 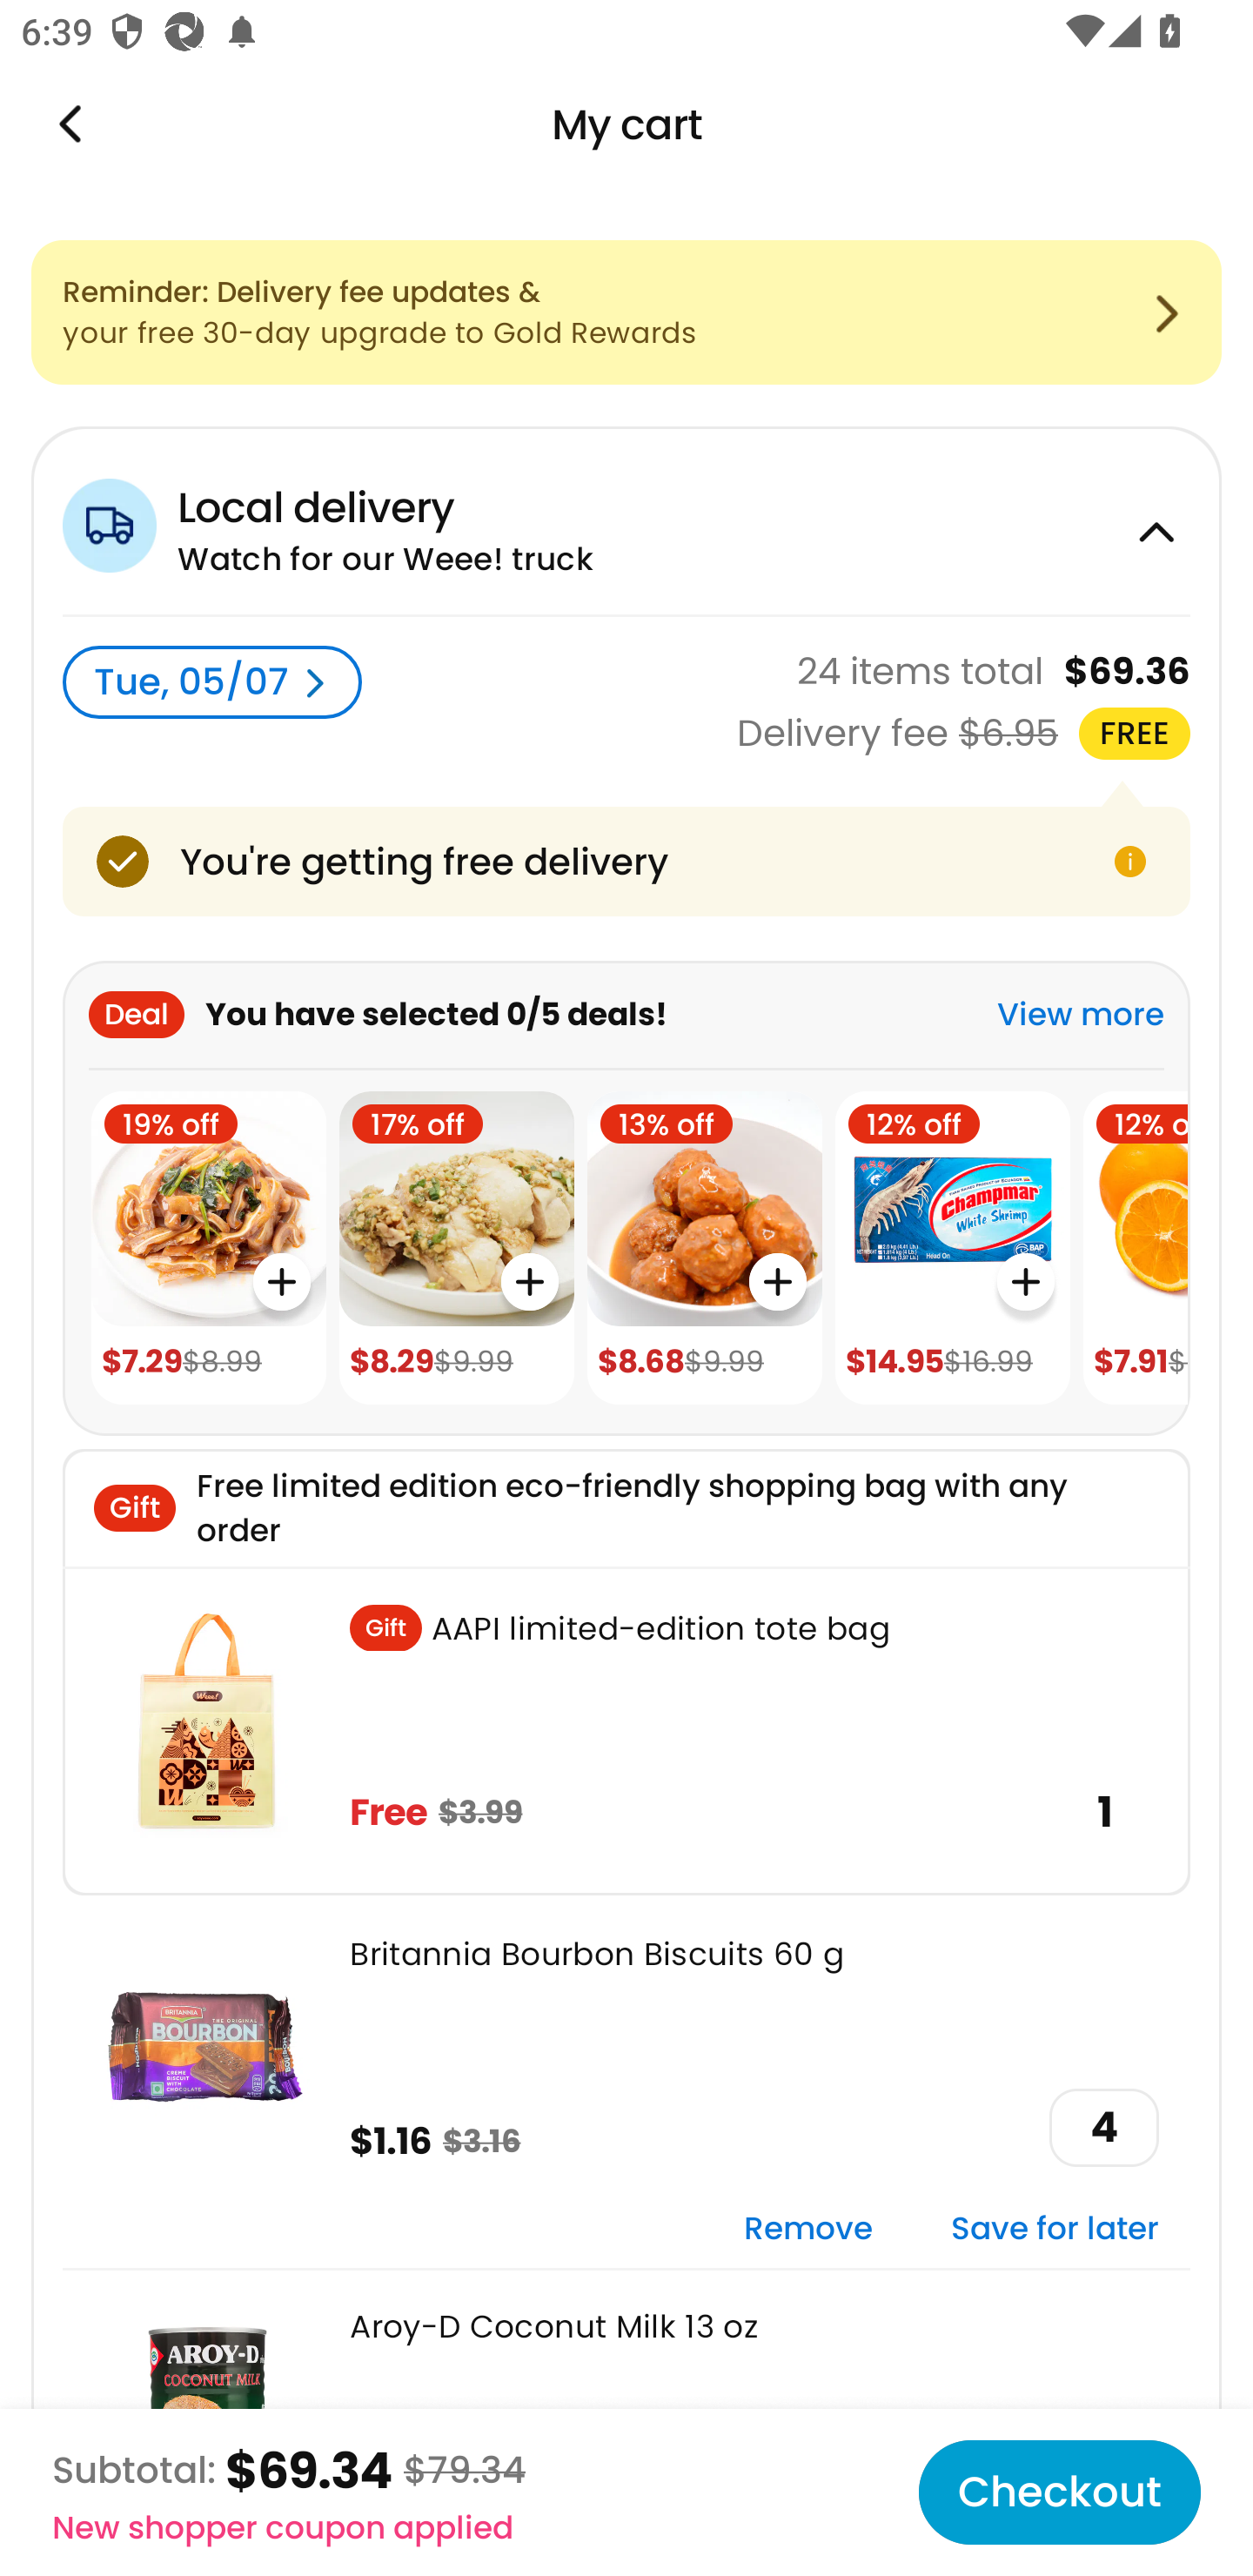 I want to click on Tue, 05/07, so click(x=212, y=682).